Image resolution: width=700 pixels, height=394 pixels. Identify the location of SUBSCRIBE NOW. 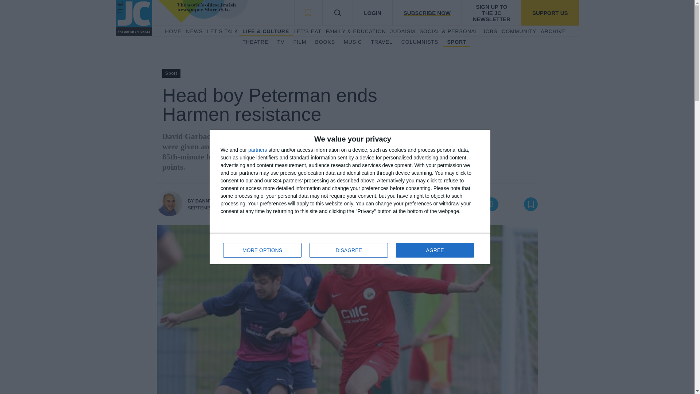
(427, 13).